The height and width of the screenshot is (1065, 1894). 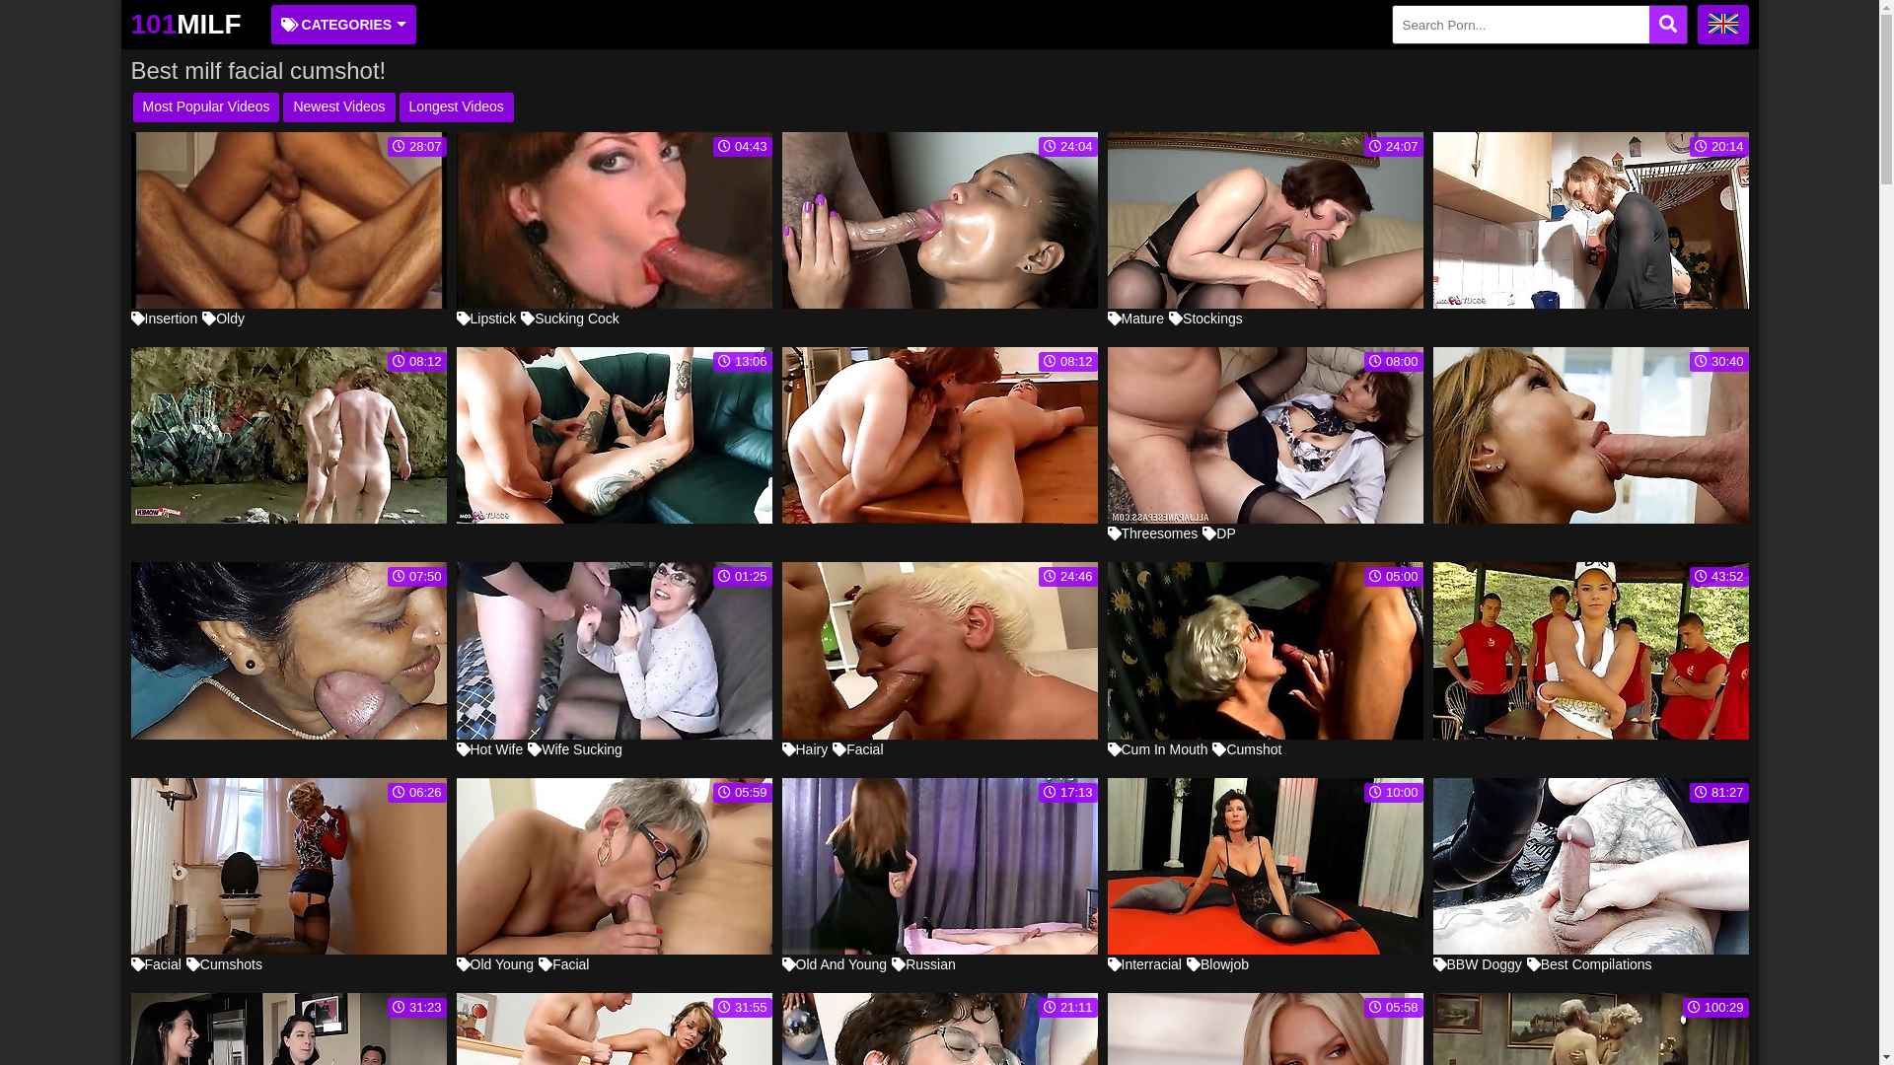 I want to click on Facial, so click(x=564, y=964).